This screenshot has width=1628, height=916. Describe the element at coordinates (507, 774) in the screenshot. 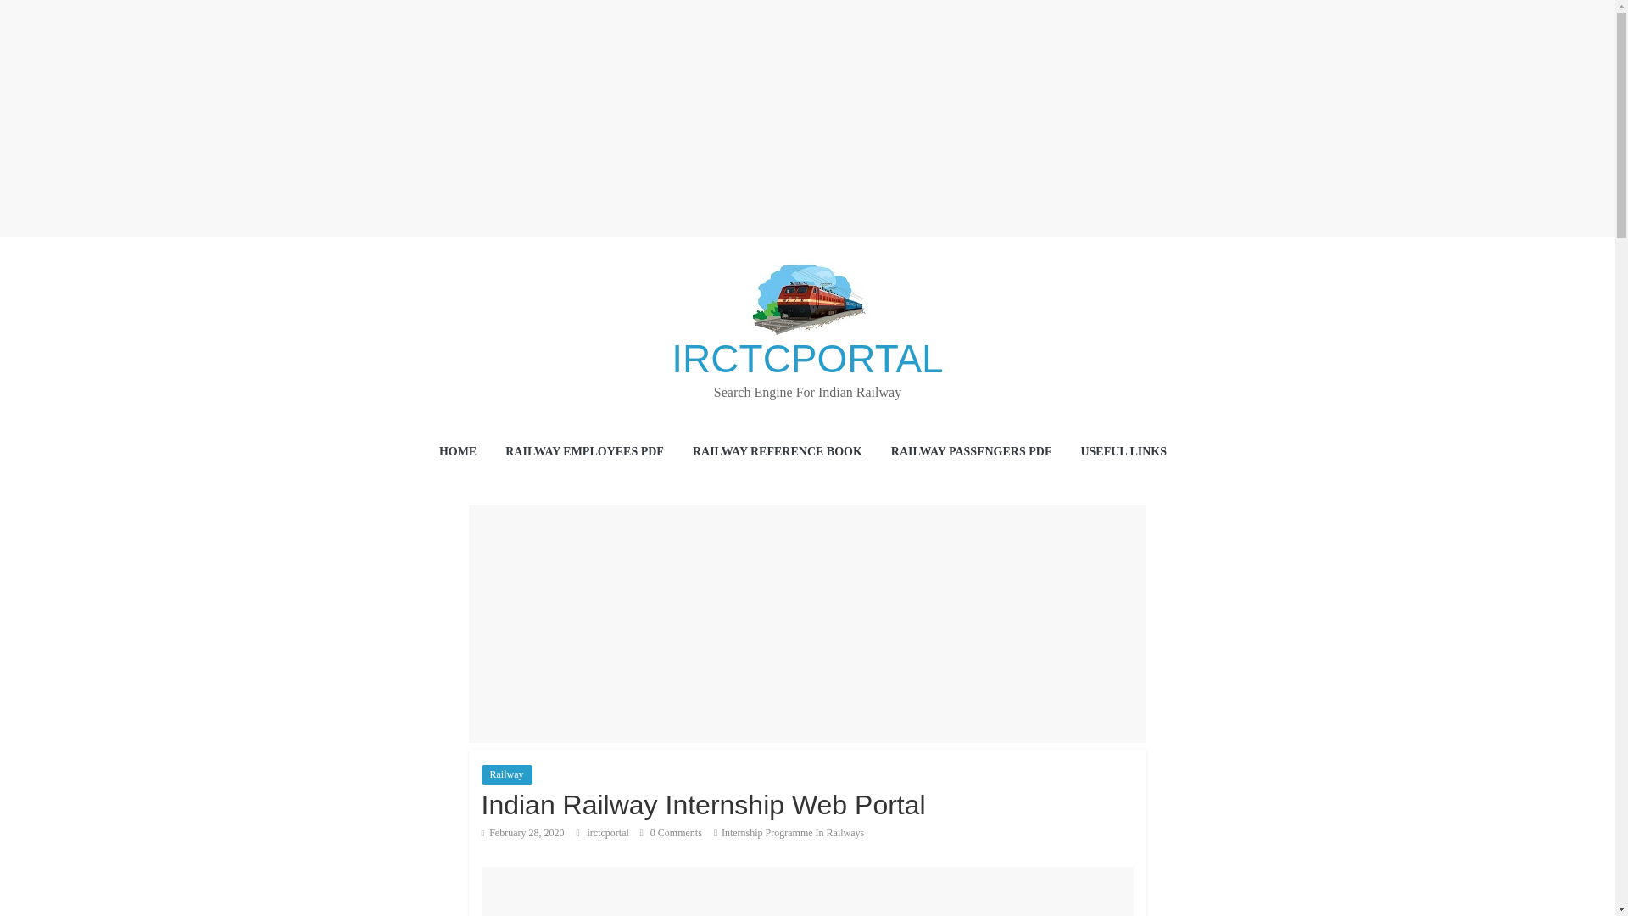

I see `Railway` at that location.